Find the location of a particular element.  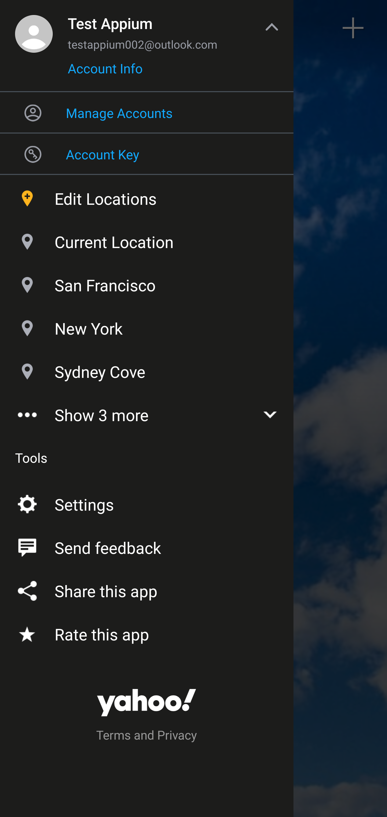

Share this app is located at coordinates (147, 589).